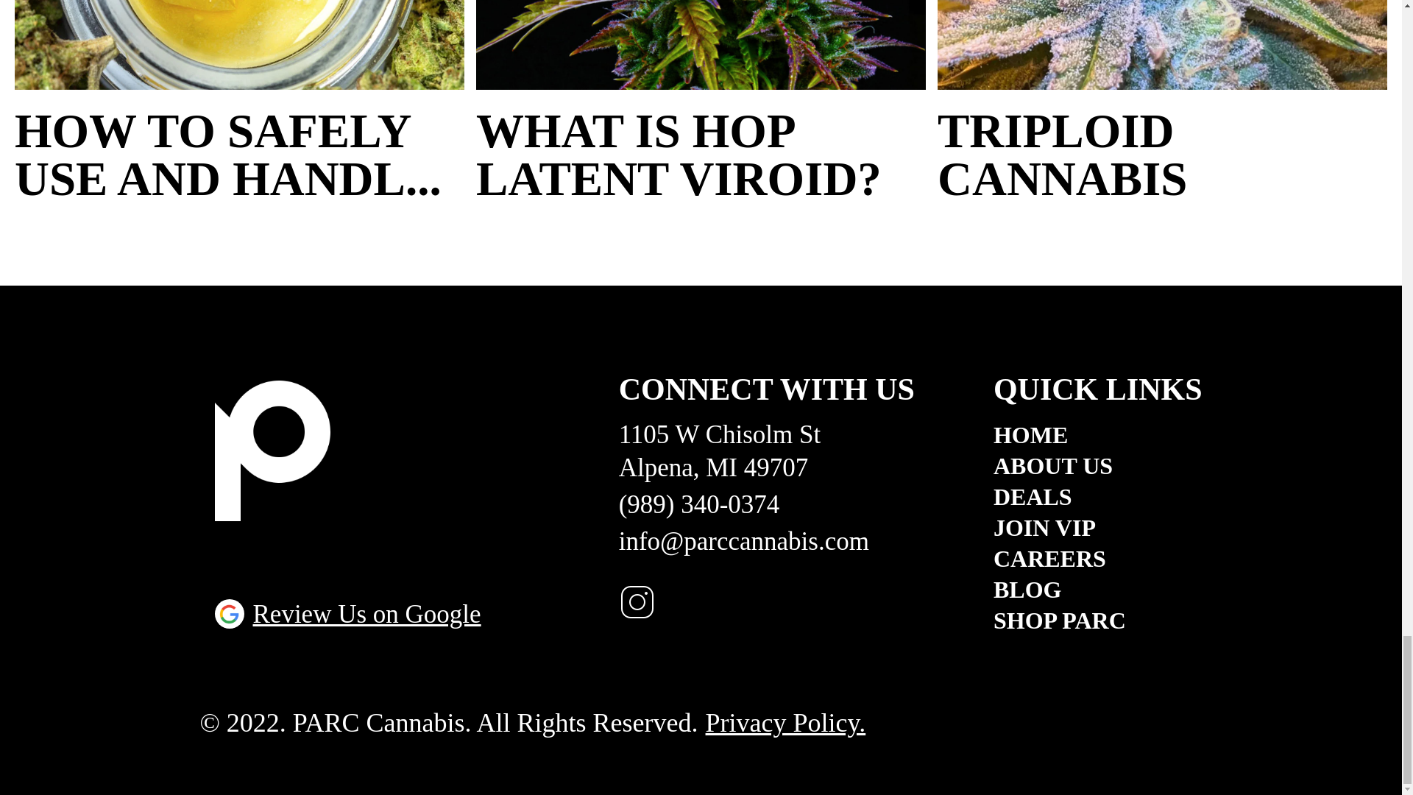  What do you see at coordinates (1097, 434) in the screenshot?
I see `HOME` at bounding box center [1097, 434].